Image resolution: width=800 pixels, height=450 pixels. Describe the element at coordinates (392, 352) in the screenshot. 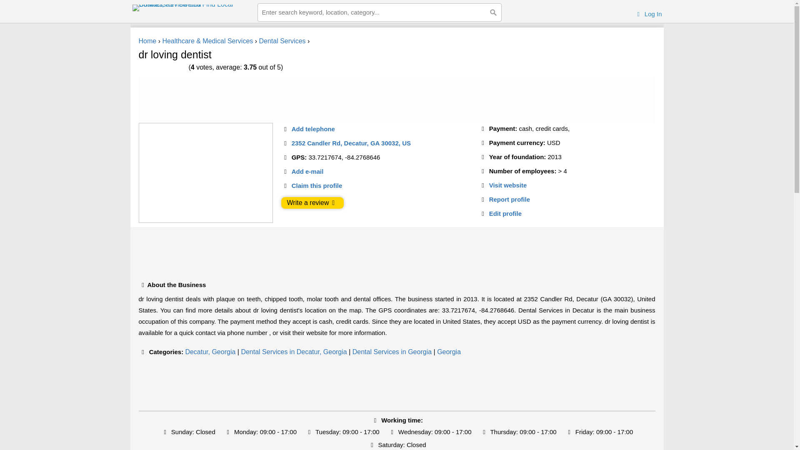

I see `Dental Services in Georgia` at that location.